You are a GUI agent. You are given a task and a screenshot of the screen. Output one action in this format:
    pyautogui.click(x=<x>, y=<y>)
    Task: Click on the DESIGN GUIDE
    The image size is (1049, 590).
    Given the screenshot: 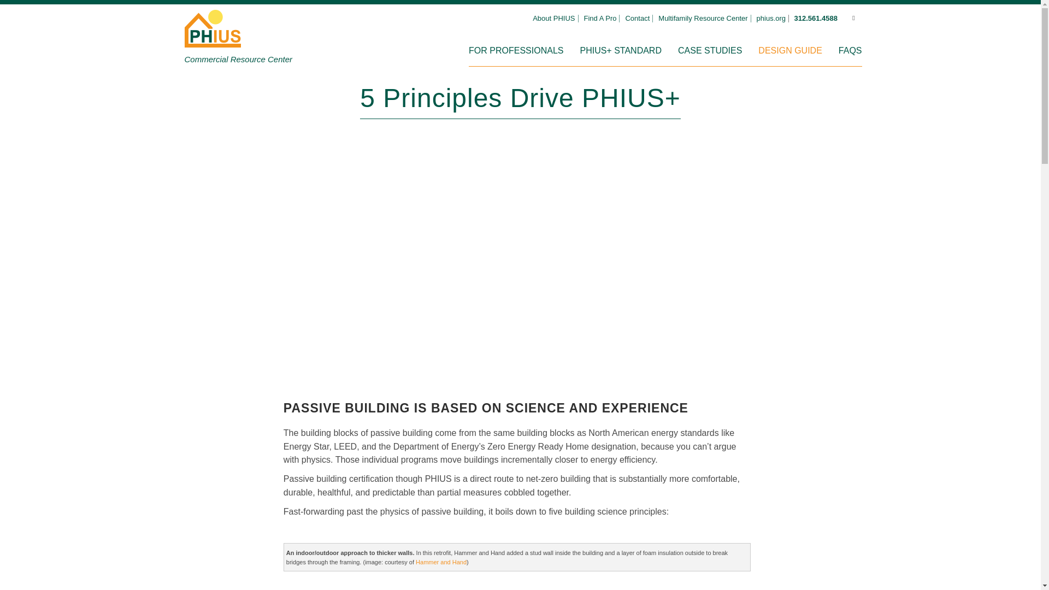 What is the action you would take?
    pyautogui.click(x=790, y=50)
    